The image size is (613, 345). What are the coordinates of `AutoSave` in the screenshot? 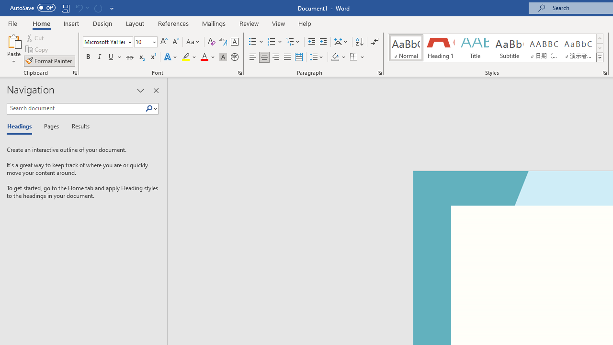 It's located at (33, 8).